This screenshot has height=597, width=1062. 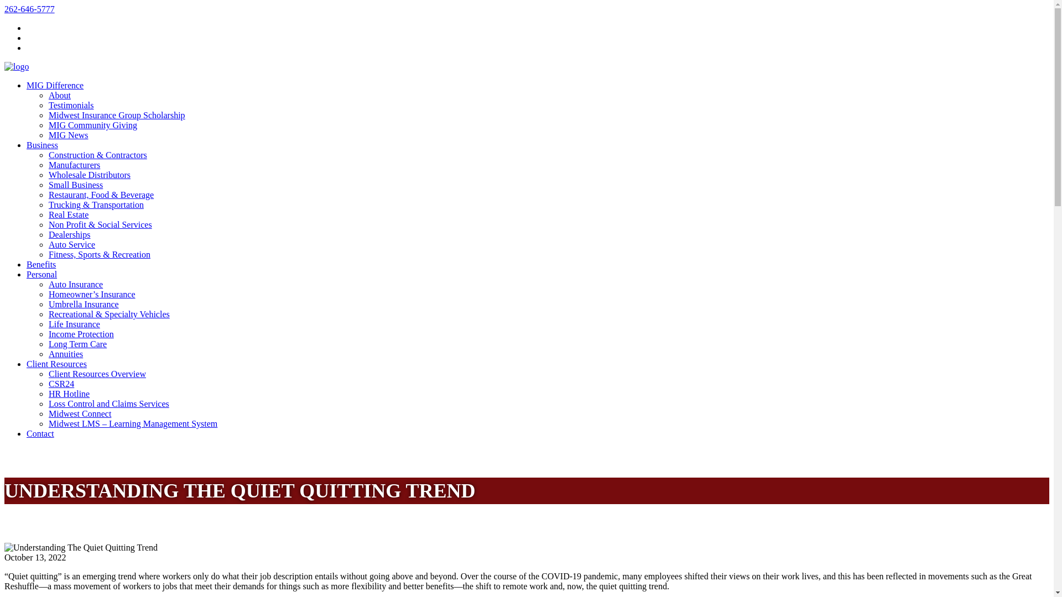 I want to click on Personal, so click(x=42, y=274).